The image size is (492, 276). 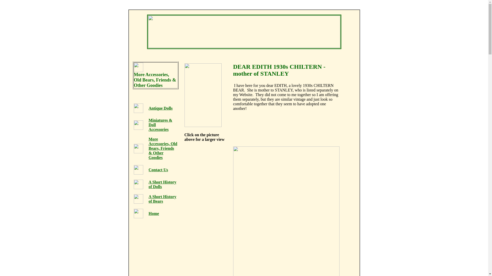 I want to click on A Short History of Dolls, so click(x=162, y=184).